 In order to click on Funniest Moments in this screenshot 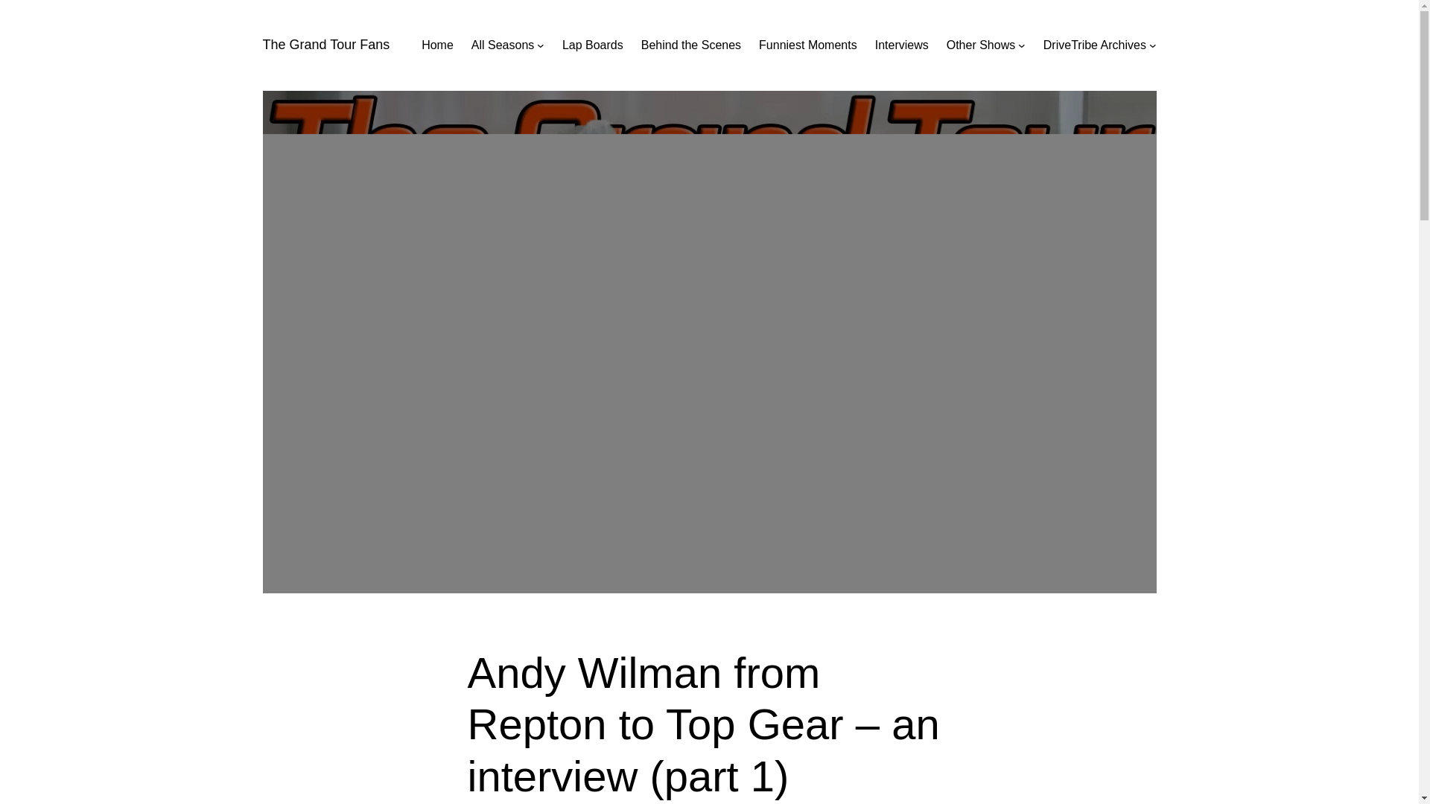, I will do `click(807, 45)`.